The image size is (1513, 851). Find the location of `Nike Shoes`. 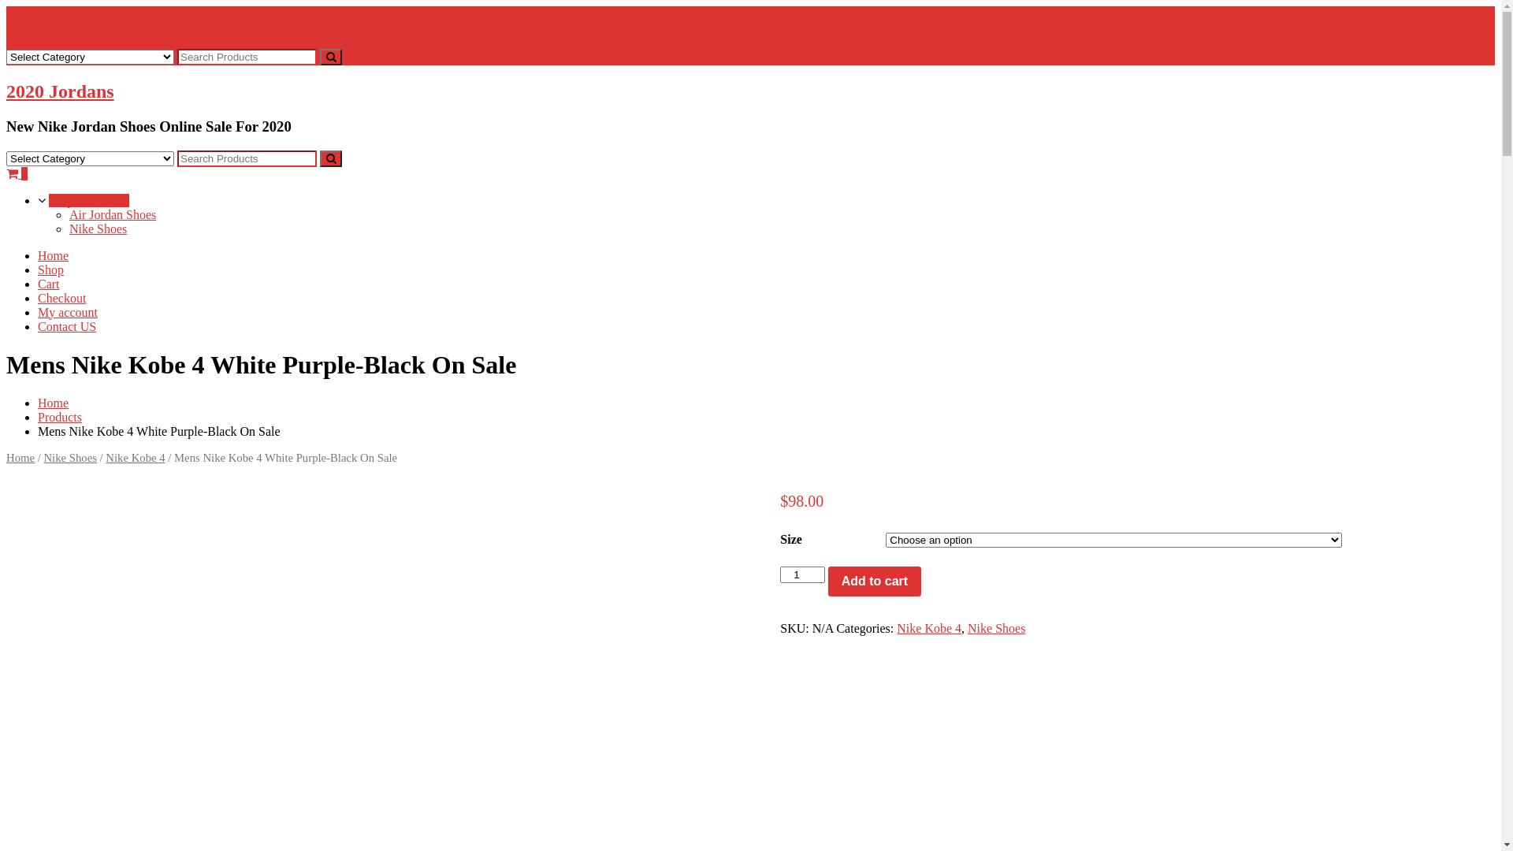

Nike Shoes is located at coordinates (69, 458).